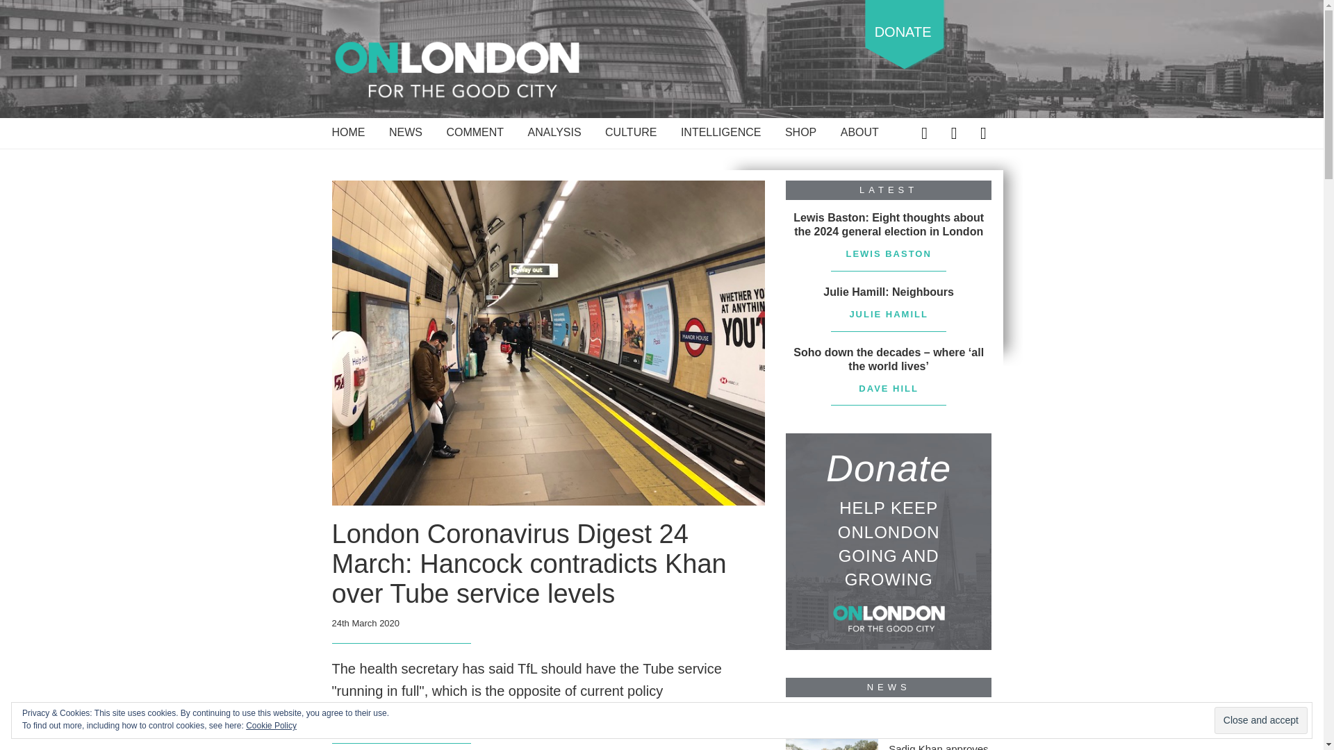  Describe the element at coordinates (1260, 721) in the screenshot. I see `Close and accept` at that location.